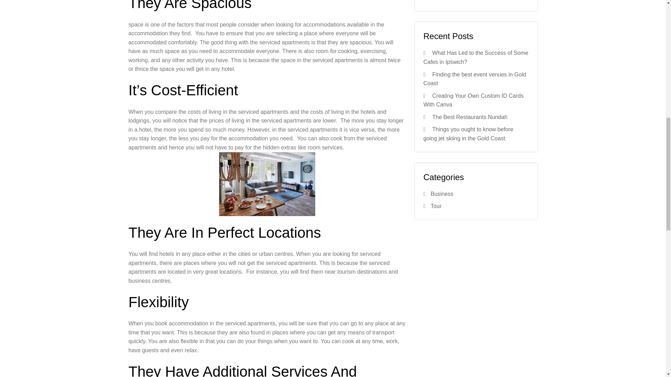  What do you see at coordinates (474, 100) in the screenshot?
I see `Creating Your Own Custom ID Cards With Canva` at bounding box center [474, 100].